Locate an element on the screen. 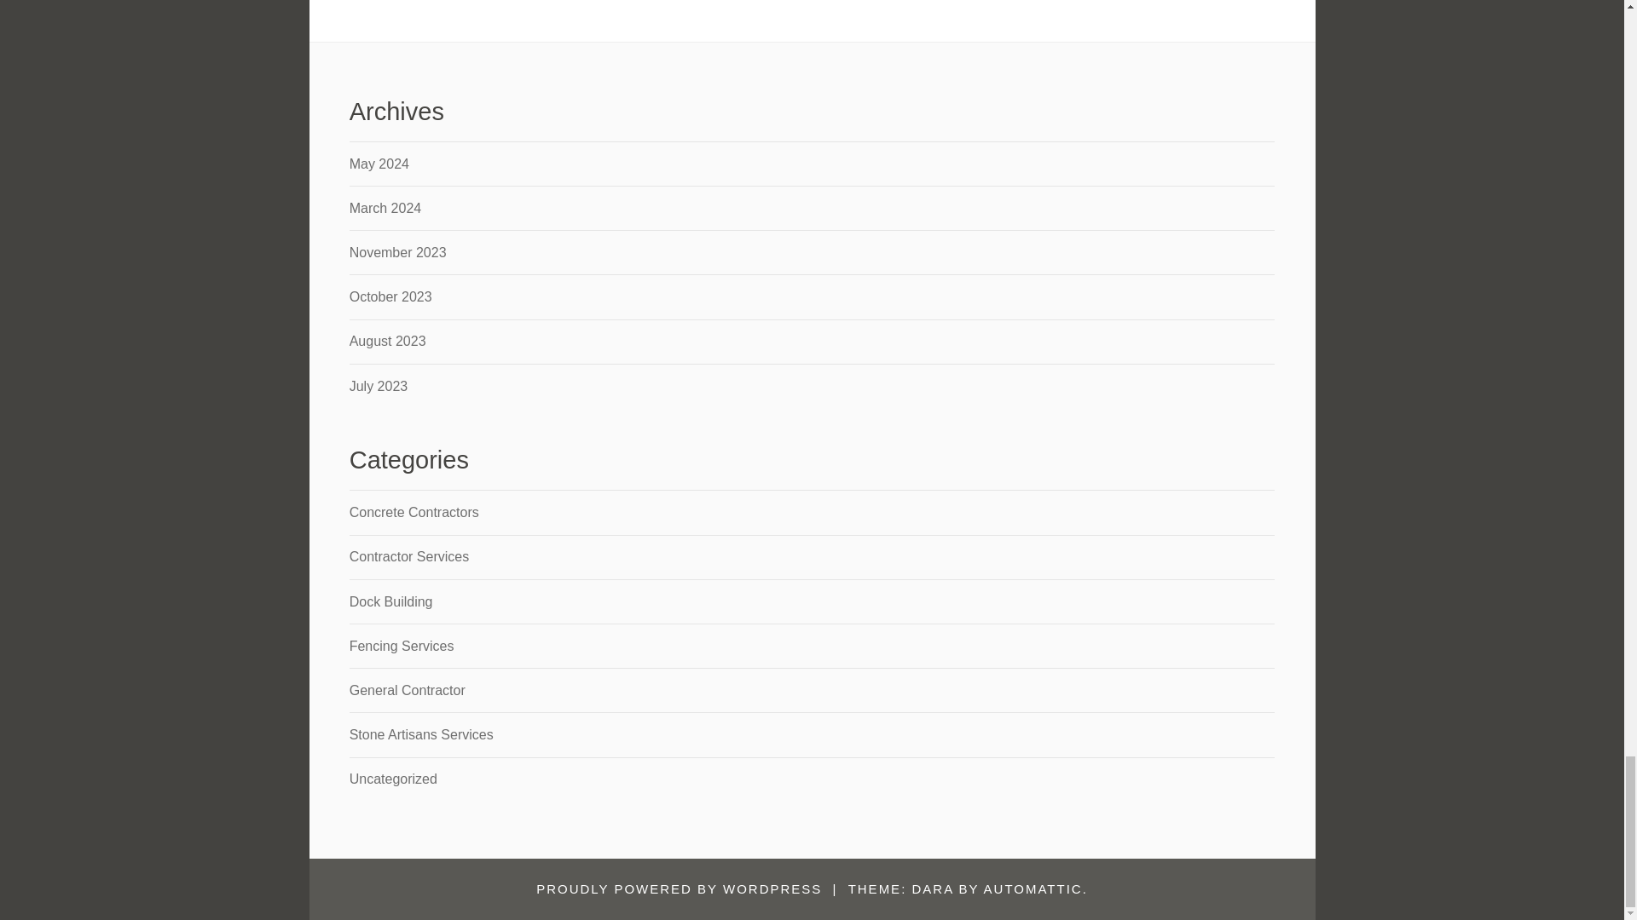 The width and height of the screenshot is (1637, 920). August 2023 is located at coordinates (387, 341).